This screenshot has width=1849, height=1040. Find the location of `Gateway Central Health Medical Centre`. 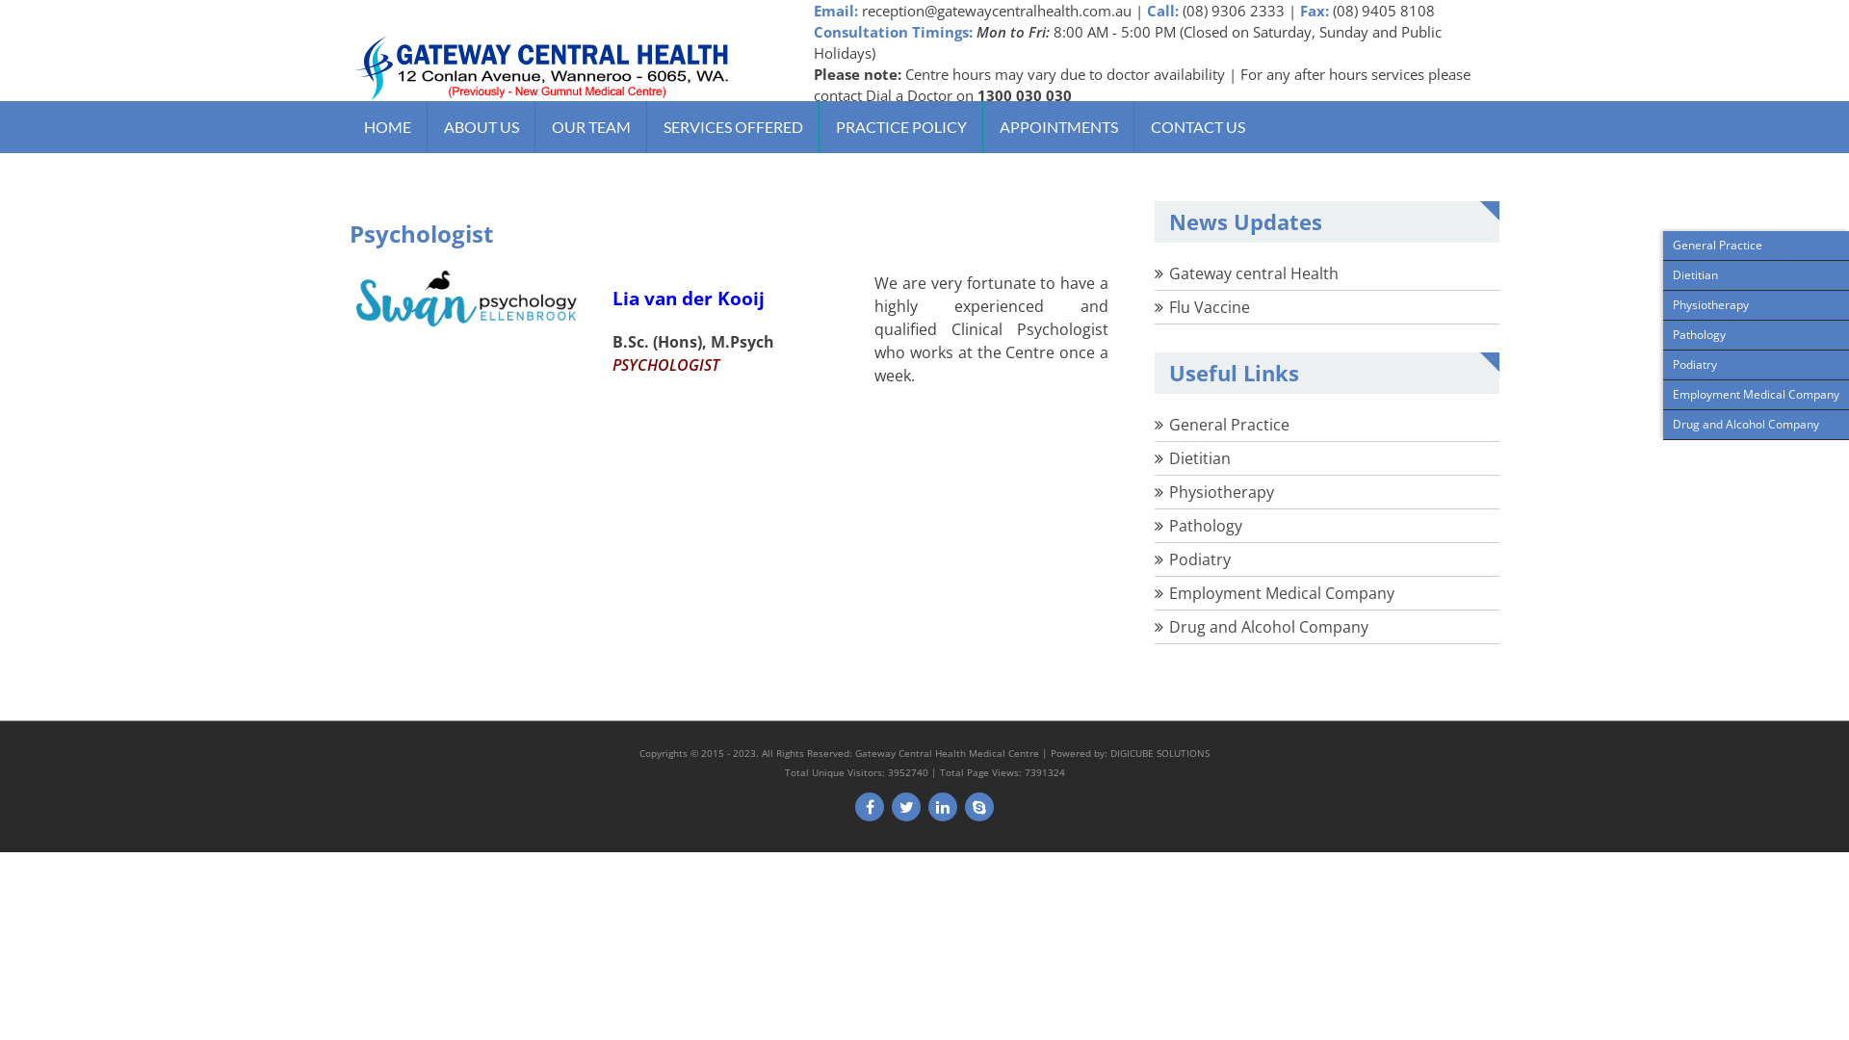

Gateway Central Health Medical Centre is located at coordinates (948, 753).